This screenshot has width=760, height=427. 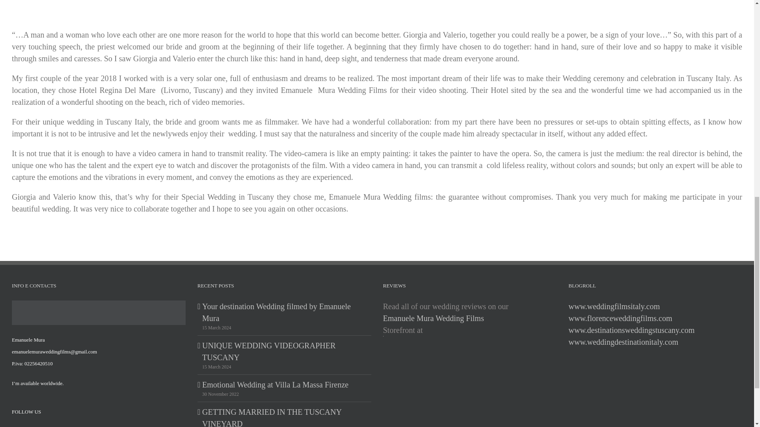 I want to click on Your destination Wedding filmed by Emanuele Mura, so click(x=284, y=312).